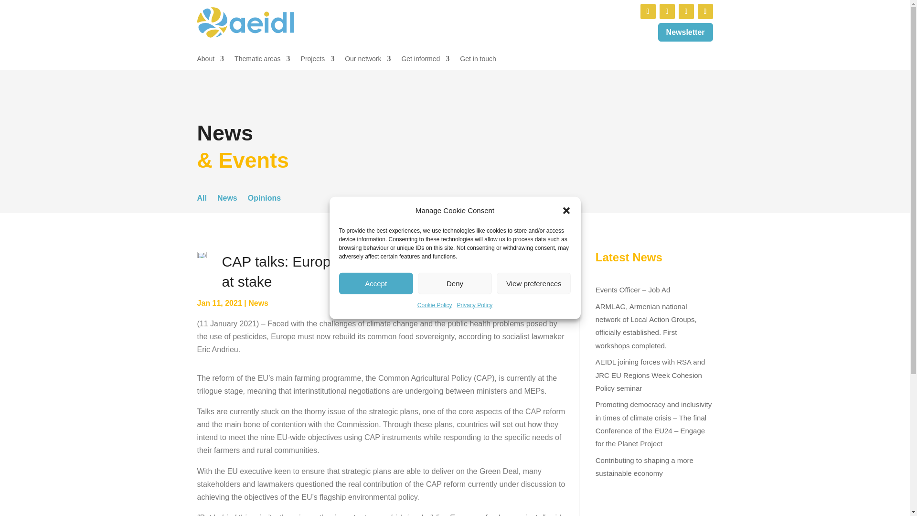  What do you see at coordinates (262, 60) in the screenshot?
I see `Thematic areas` at bounding box center [262, 60].